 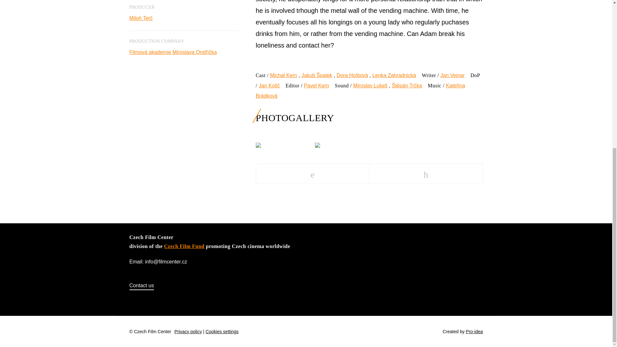 What do you see at coordinates (452, 75) in the screenshot?
I see `Jan Vejnar` at bounding box center [452, 75].